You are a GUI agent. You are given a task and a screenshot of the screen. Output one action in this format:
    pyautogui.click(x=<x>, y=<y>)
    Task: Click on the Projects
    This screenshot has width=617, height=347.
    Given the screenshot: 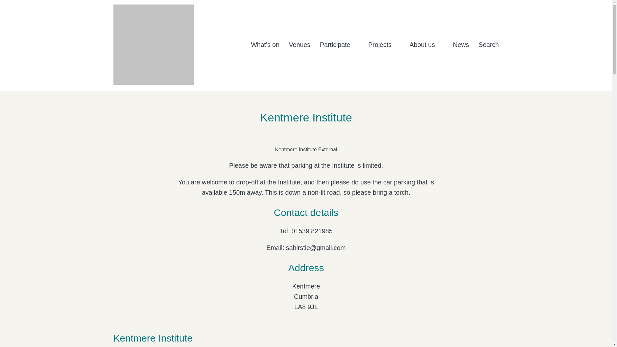 What is the action you would take?
    pyautogui.click(x=384, y=44)
    